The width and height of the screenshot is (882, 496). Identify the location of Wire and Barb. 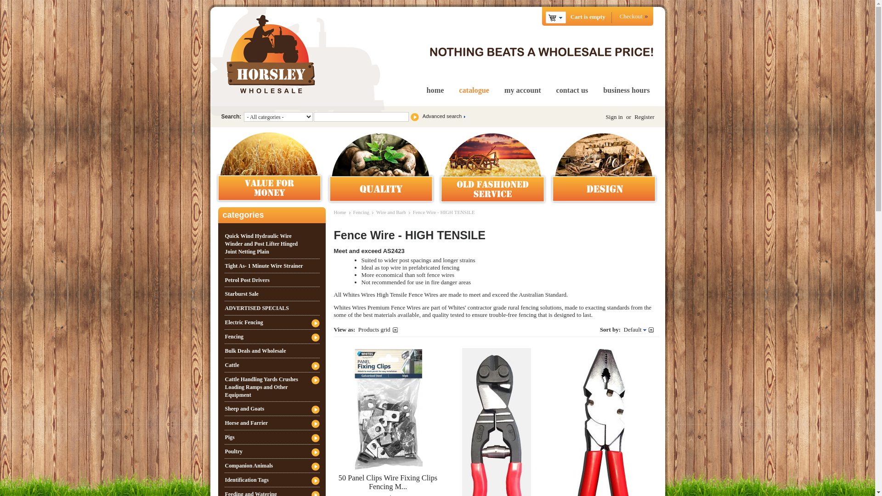
(391, 212).